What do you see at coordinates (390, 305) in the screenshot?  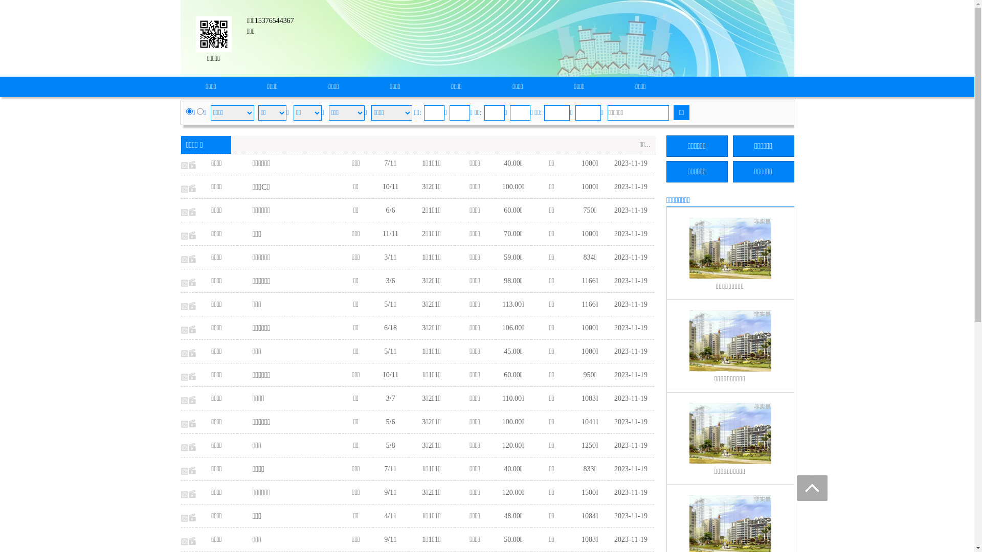 I see `5/11` at bounding box center [390, 305].